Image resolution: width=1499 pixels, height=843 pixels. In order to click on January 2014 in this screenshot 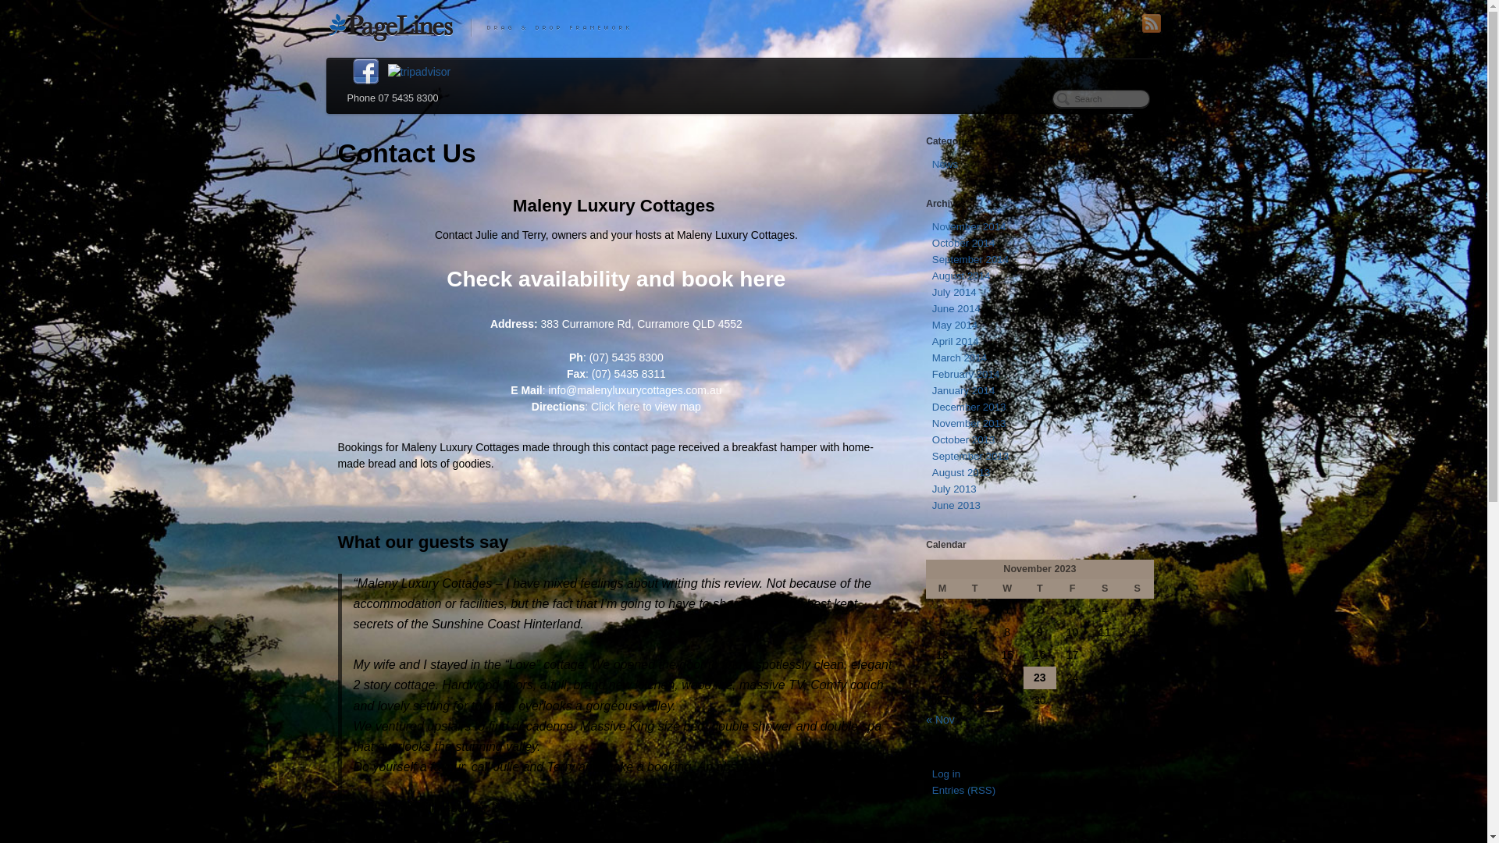, I will do `click(963, 390)`.